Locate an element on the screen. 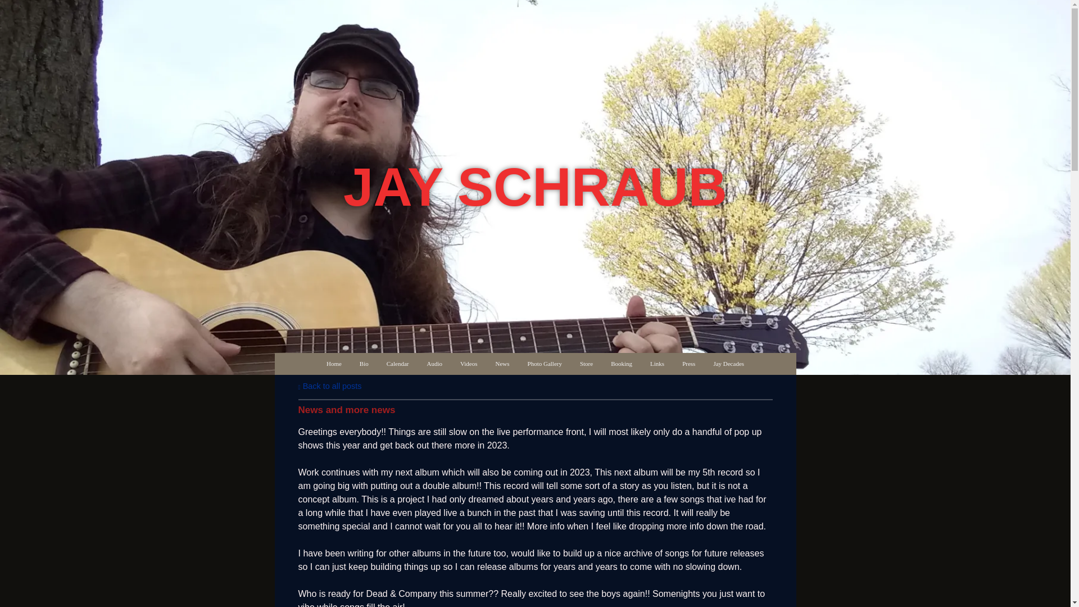 The image size is (1079, 607). Press is located at coordinates (689, 364).